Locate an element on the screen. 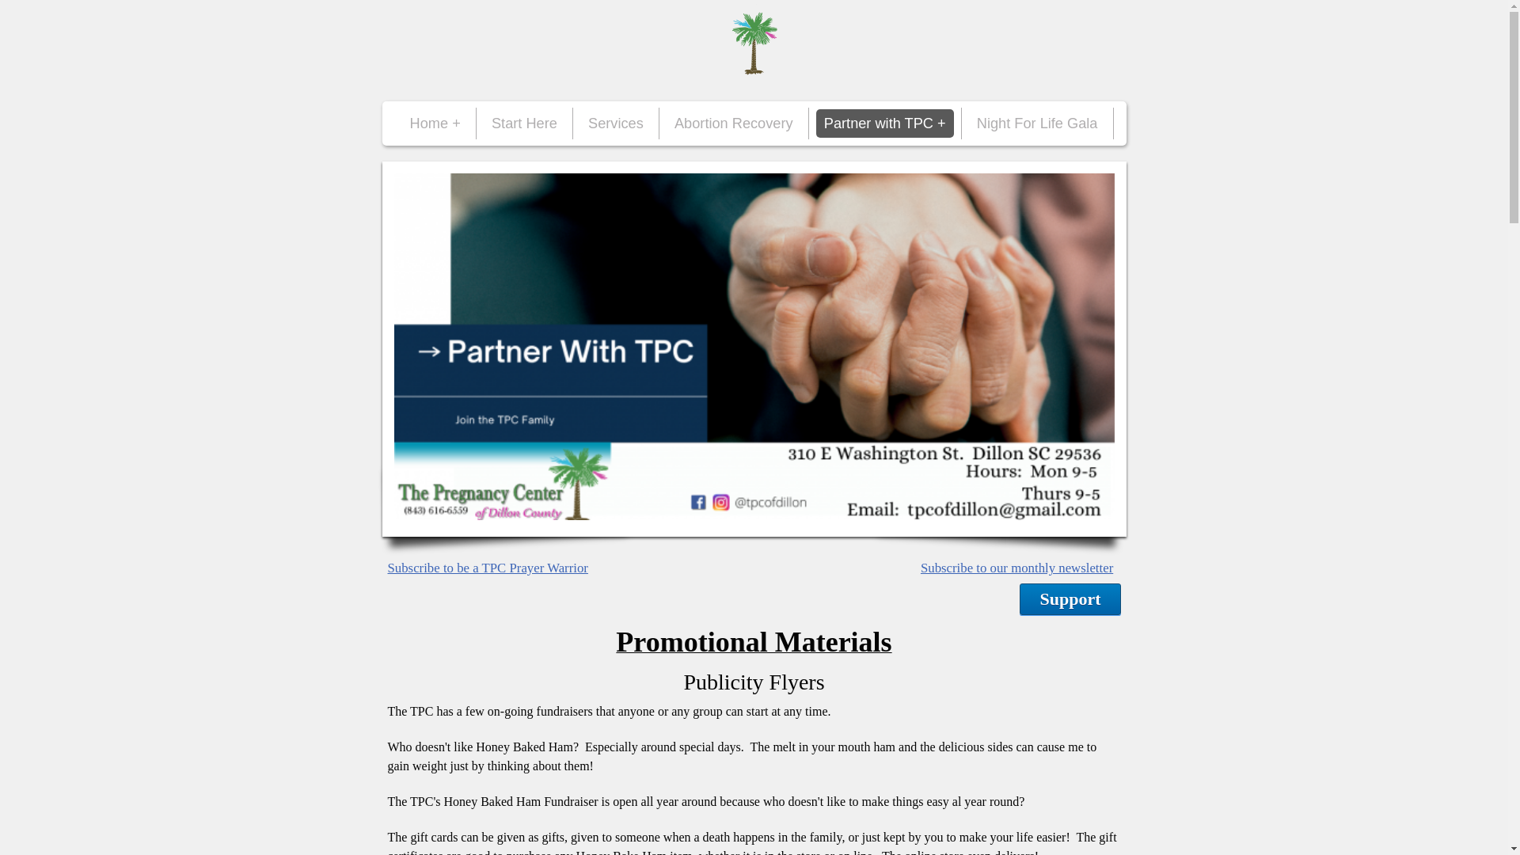  Support is located at coordinates (1070, 598).